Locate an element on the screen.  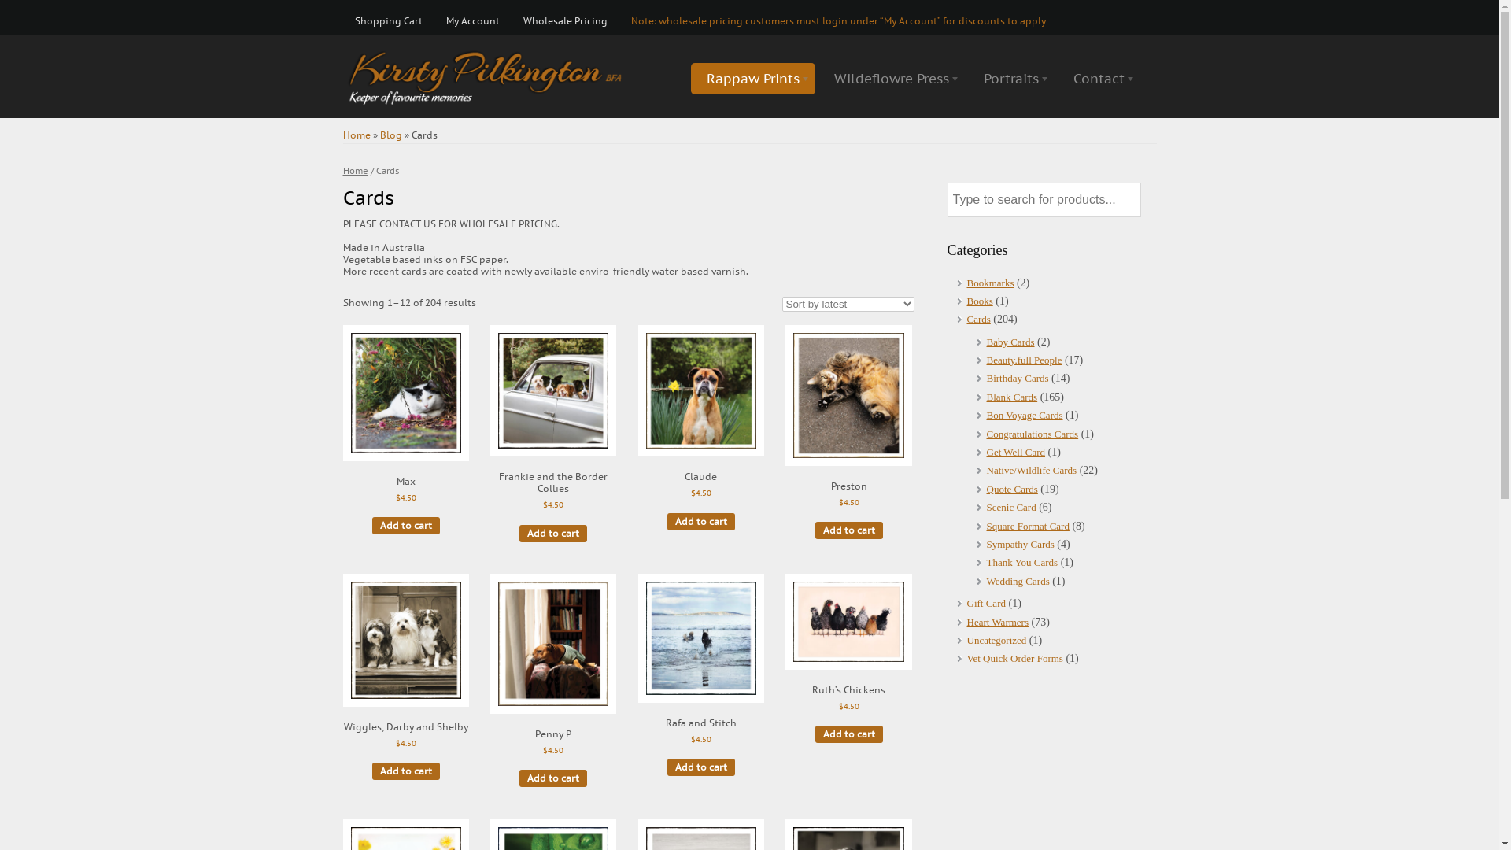
Add to cart is located at coordinates (849, 734).